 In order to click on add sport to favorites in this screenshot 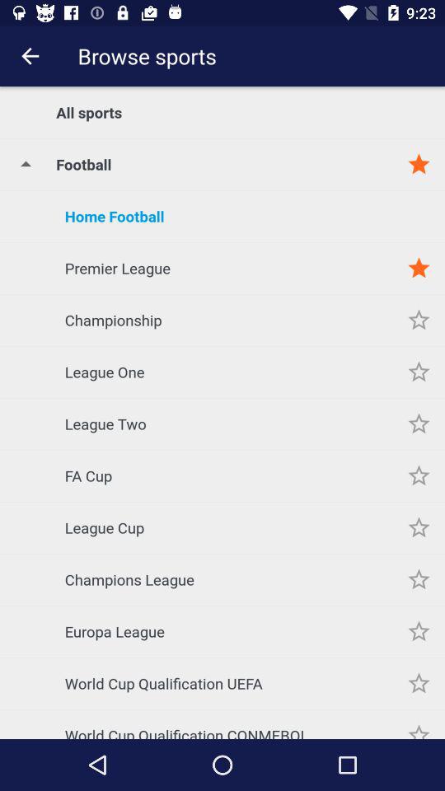, I will do `click(419, 684)`.